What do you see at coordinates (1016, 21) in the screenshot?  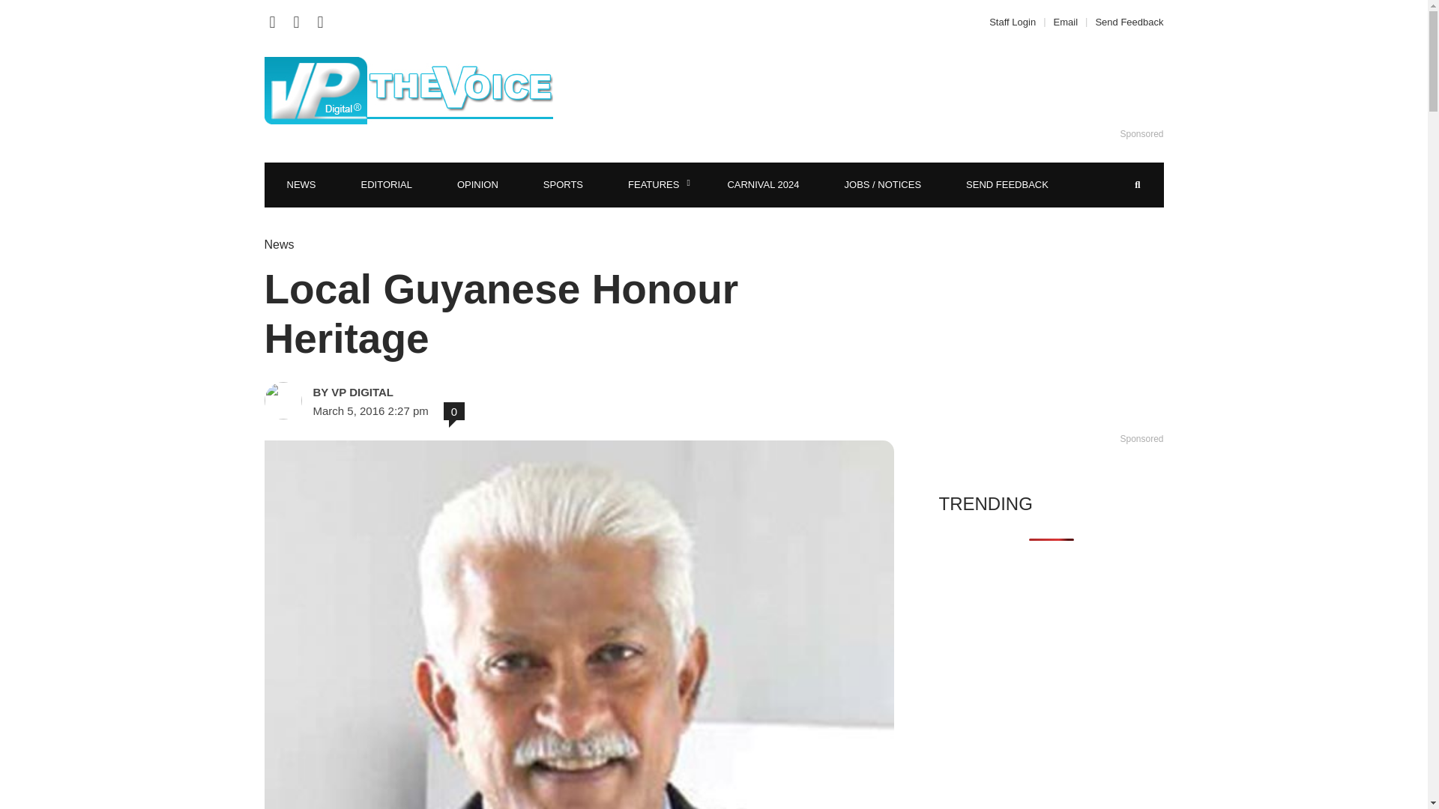 I see `Staff Login` at bounding box center [1016, 21].